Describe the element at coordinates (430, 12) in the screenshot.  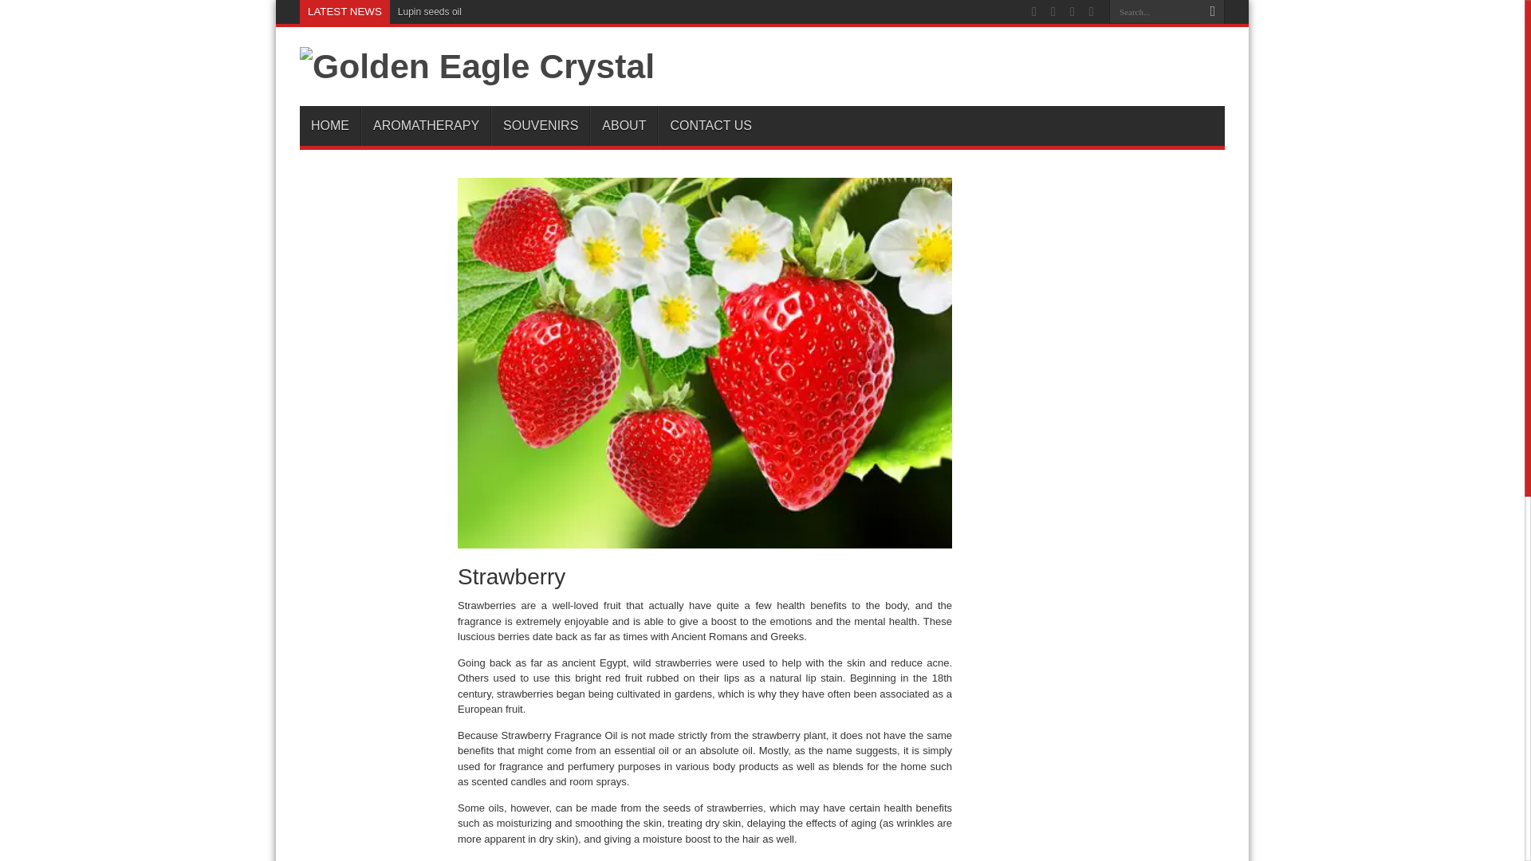
I see `Lupin seeds oil` at that location.